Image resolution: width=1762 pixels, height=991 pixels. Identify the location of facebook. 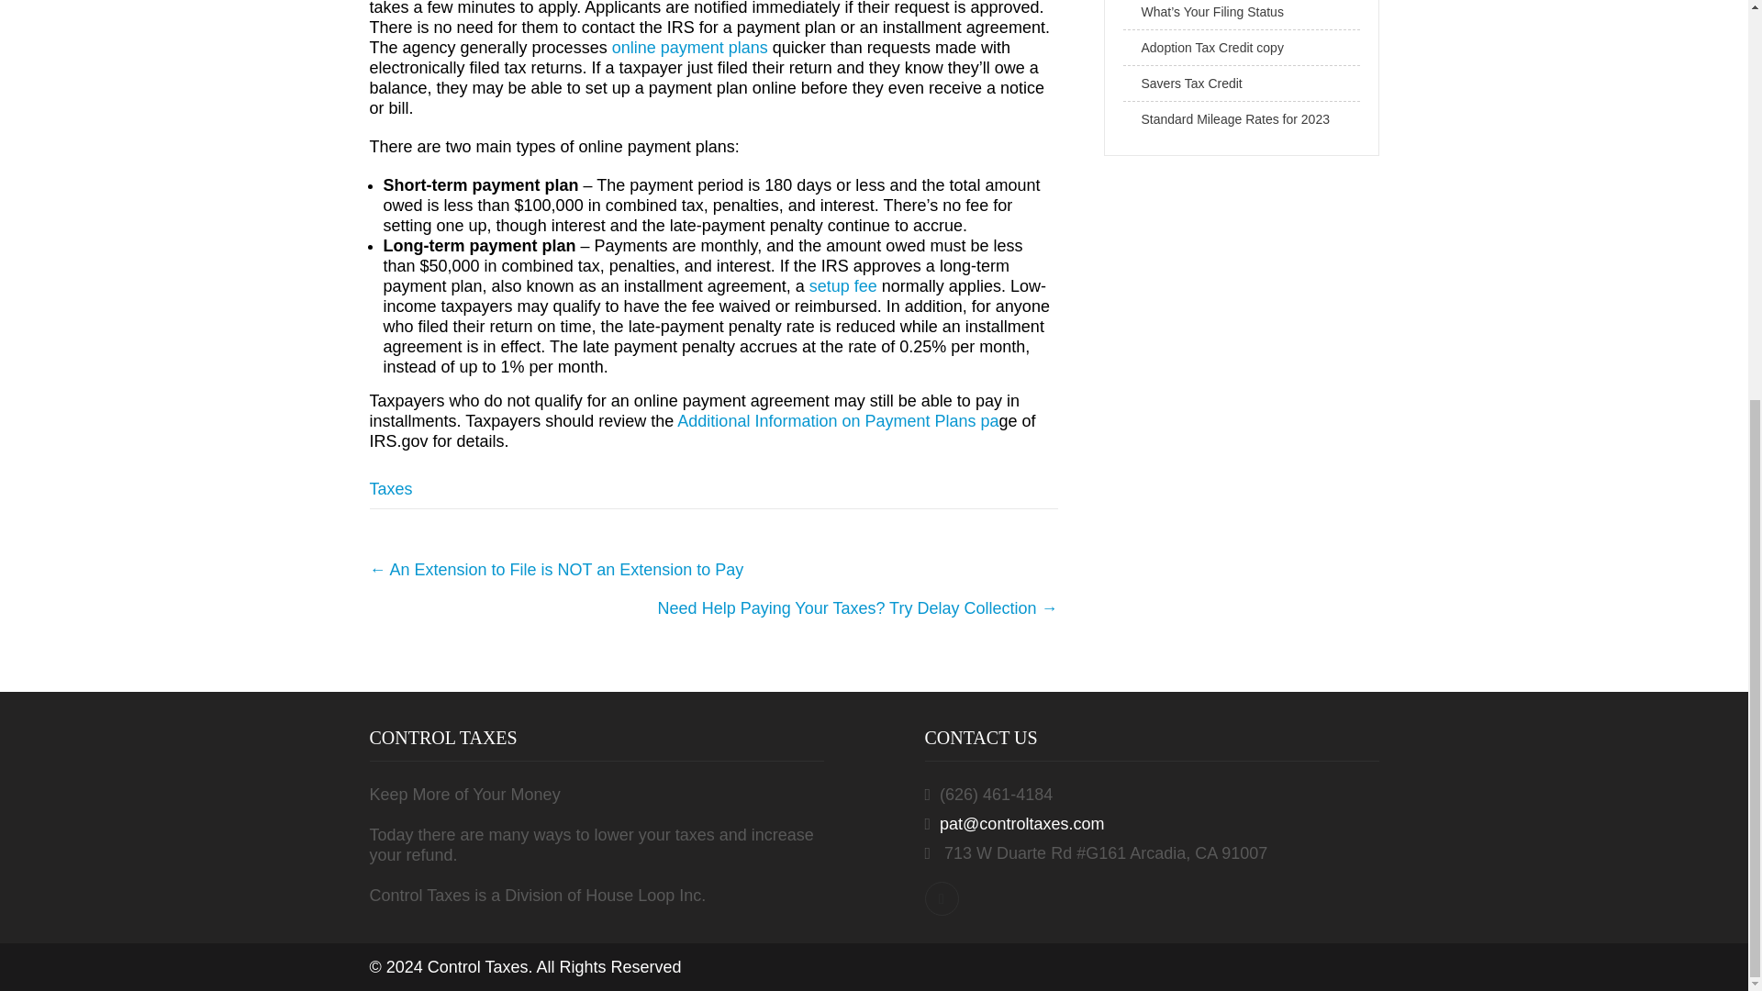
(942, 898).